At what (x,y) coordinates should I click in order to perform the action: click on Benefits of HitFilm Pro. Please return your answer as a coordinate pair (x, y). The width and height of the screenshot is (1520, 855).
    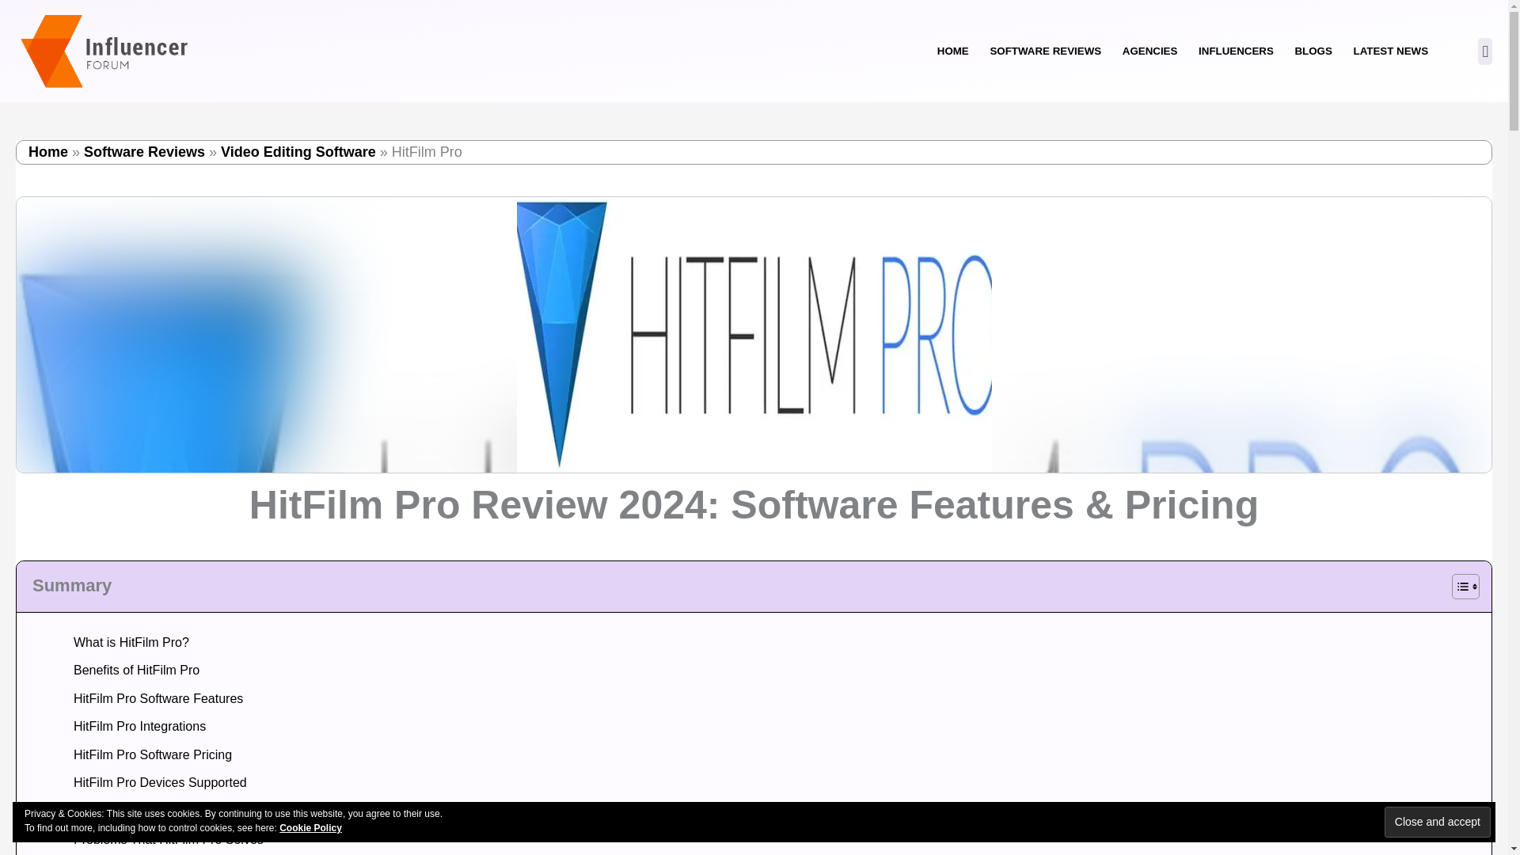
    Looking at the image, I should click on (130, 671).